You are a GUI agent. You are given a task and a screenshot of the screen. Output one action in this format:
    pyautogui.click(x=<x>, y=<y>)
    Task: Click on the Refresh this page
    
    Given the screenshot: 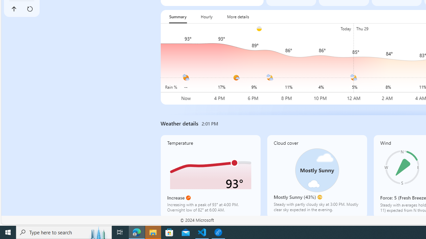 What is the action you would take?
    pyautogui.click(x=30, y=9)
    